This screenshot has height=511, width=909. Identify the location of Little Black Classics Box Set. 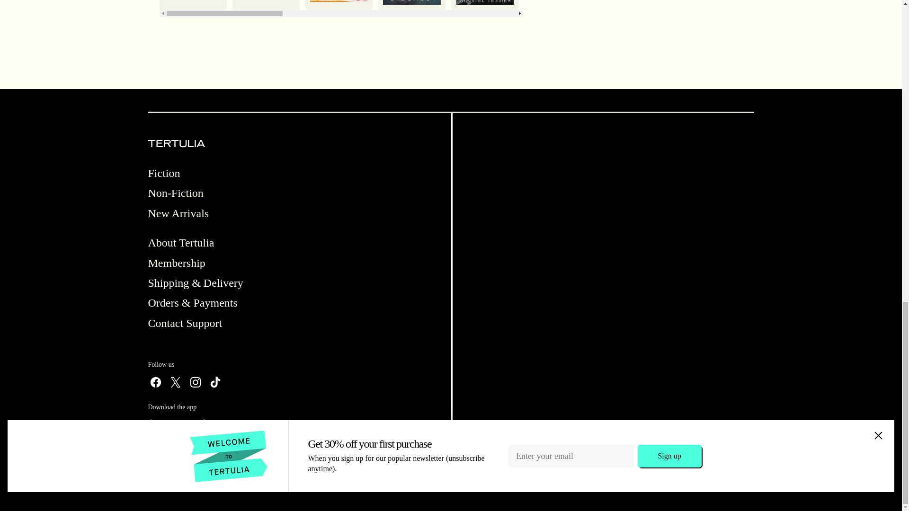
(265, 5).